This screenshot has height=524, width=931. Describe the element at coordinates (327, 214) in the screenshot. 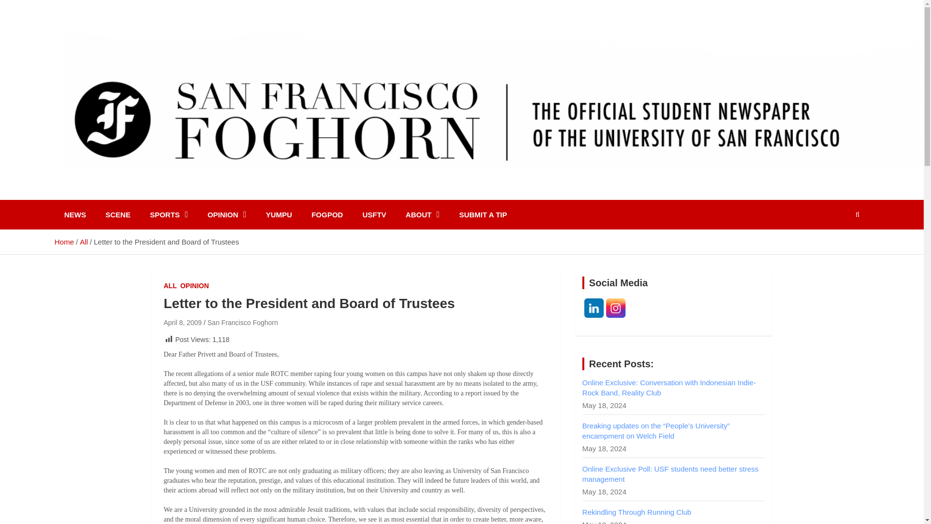

I see `FOGPOD` at that location.